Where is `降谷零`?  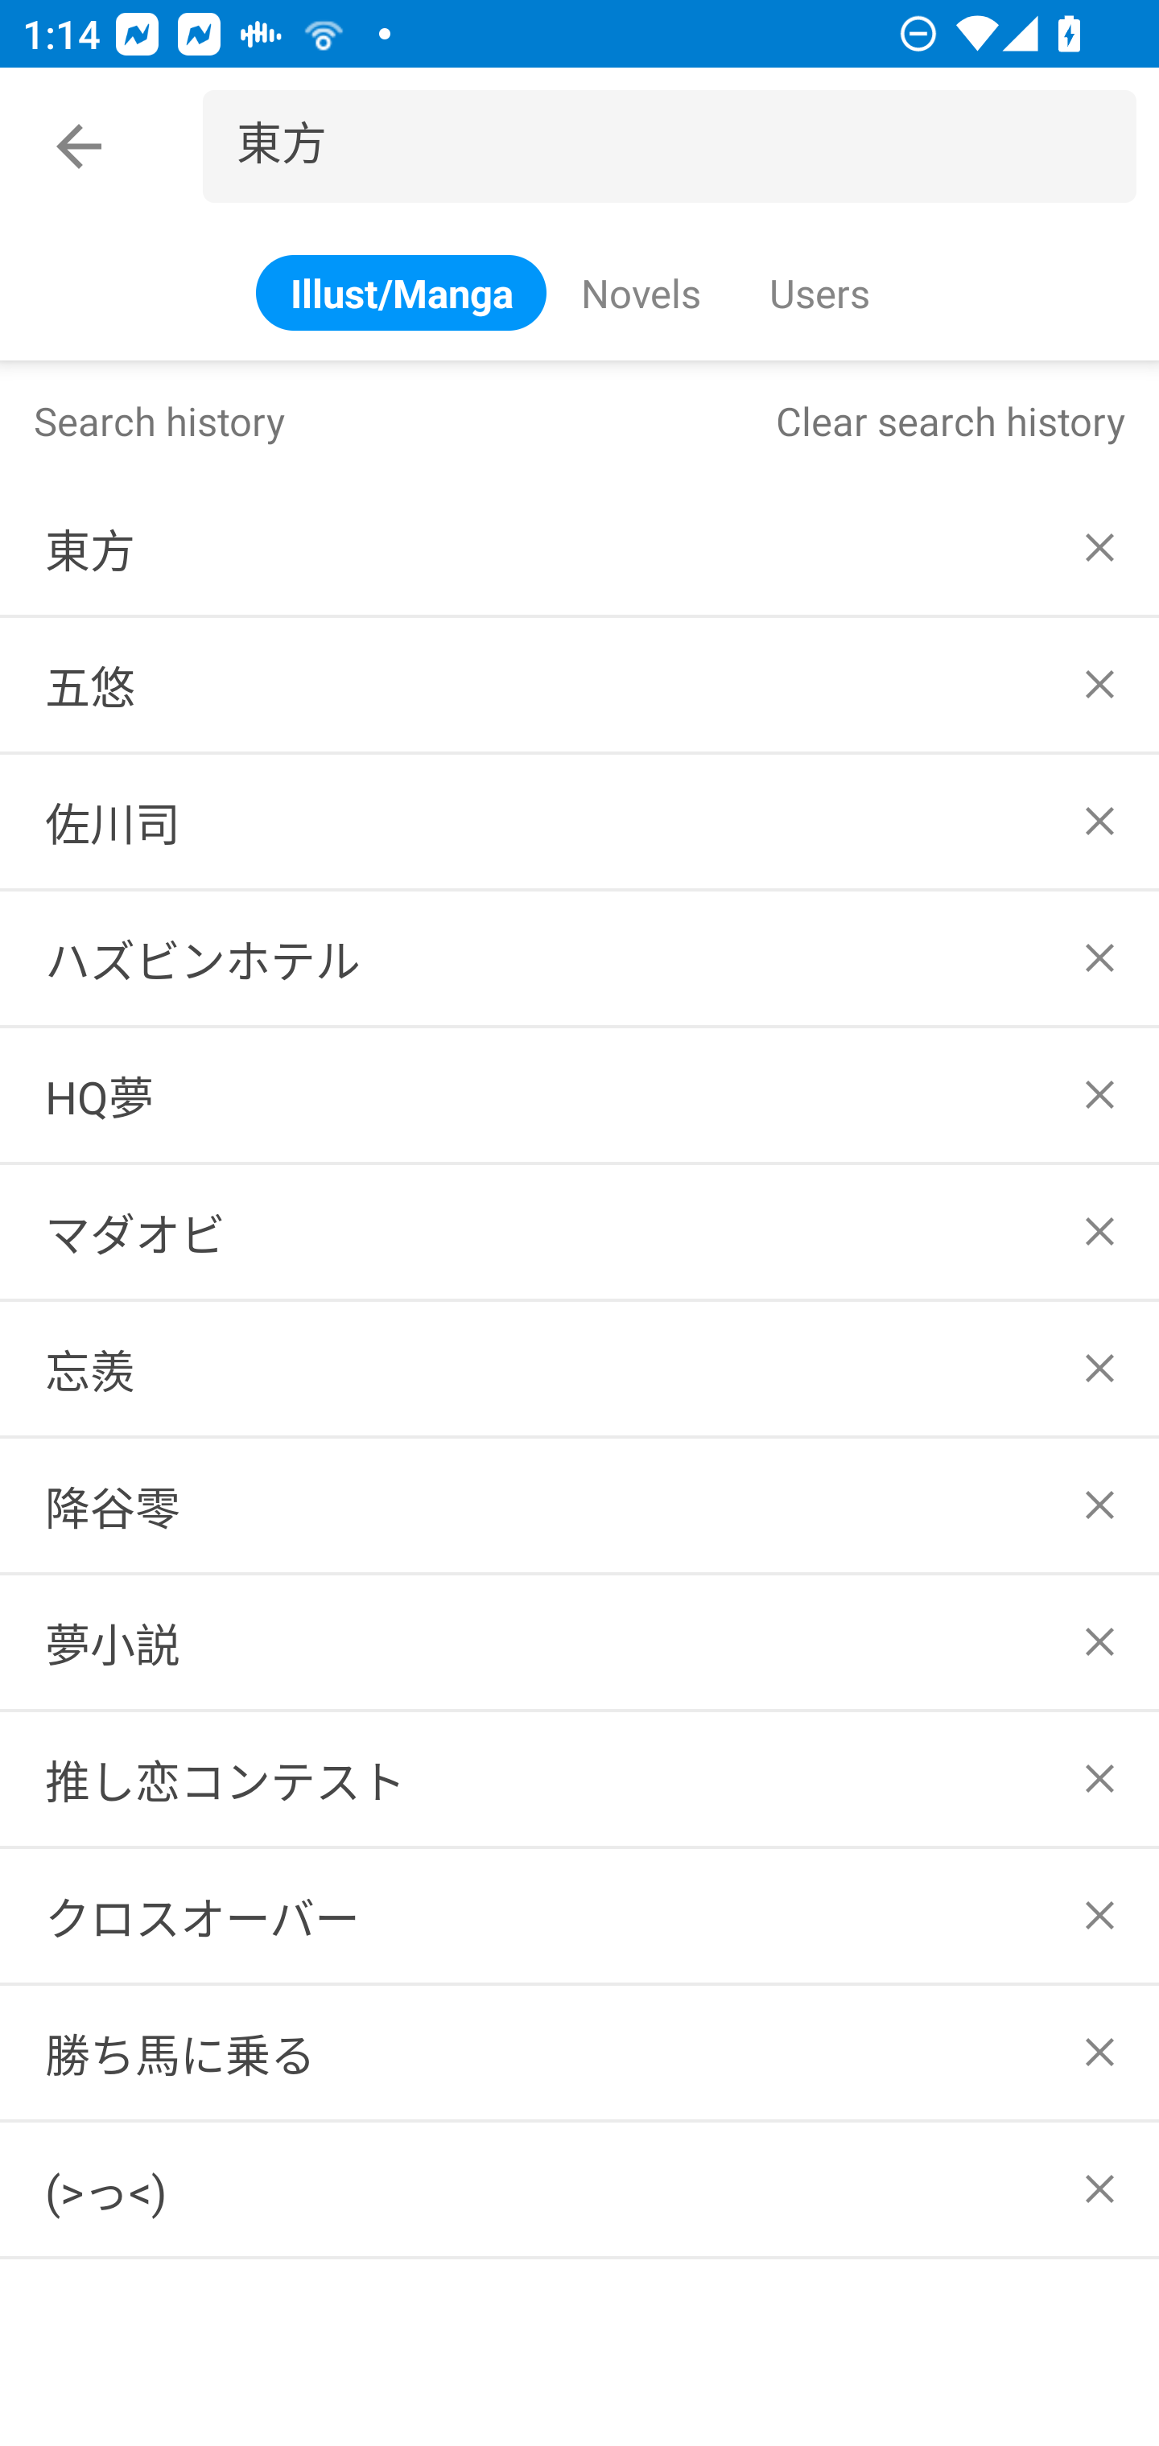
降谷零 is located at coordinates (579, 1505).